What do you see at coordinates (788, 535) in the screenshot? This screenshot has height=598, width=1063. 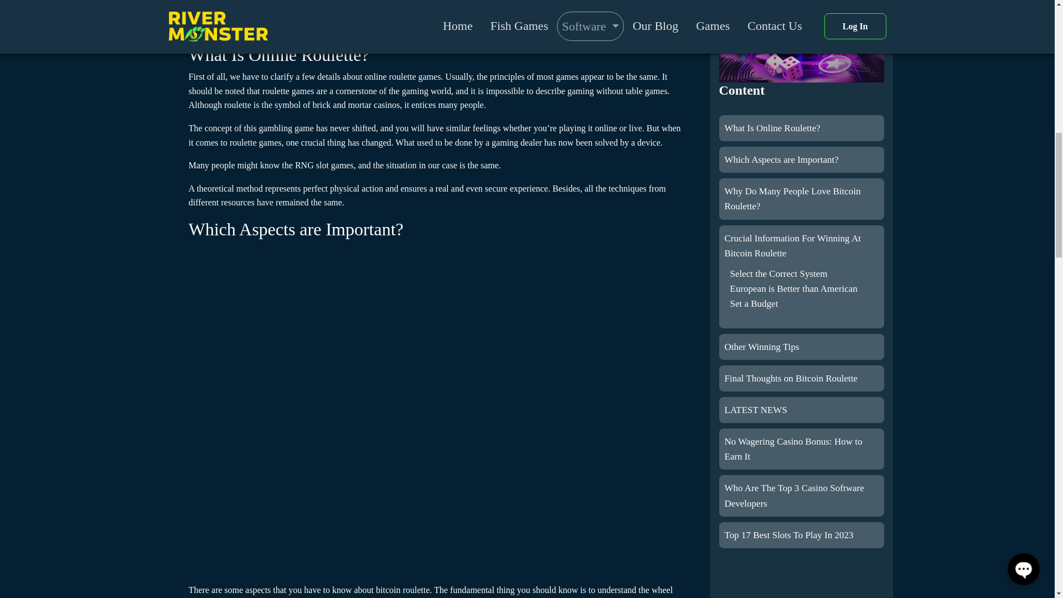 I see `Top 17 Best Slots To Play In 2023` at bounding box center [788, 535].